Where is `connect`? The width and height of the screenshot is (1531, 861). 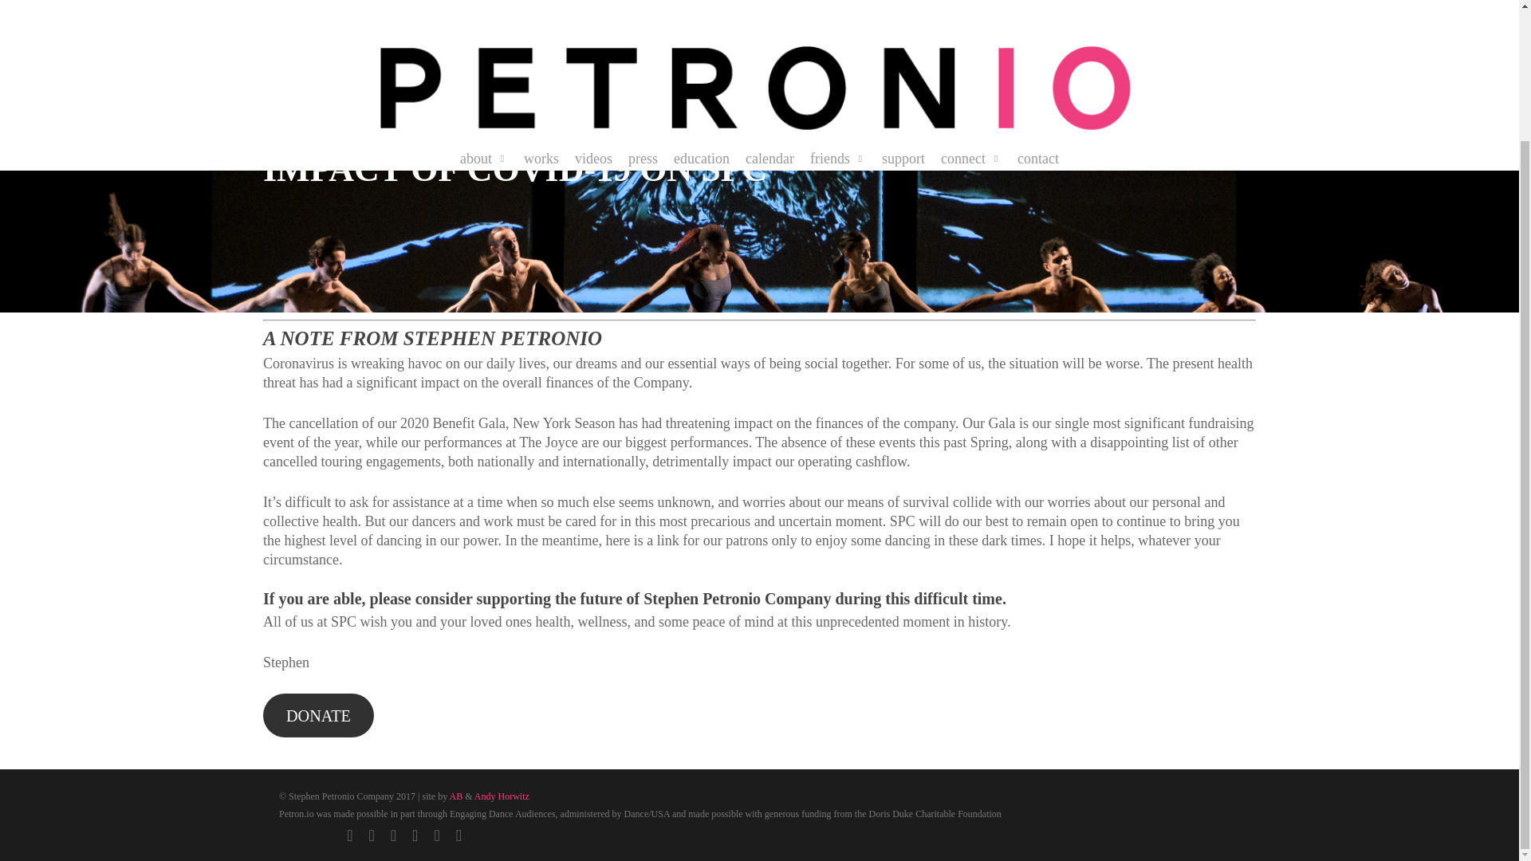
connect is located at coordinates (971, 4).